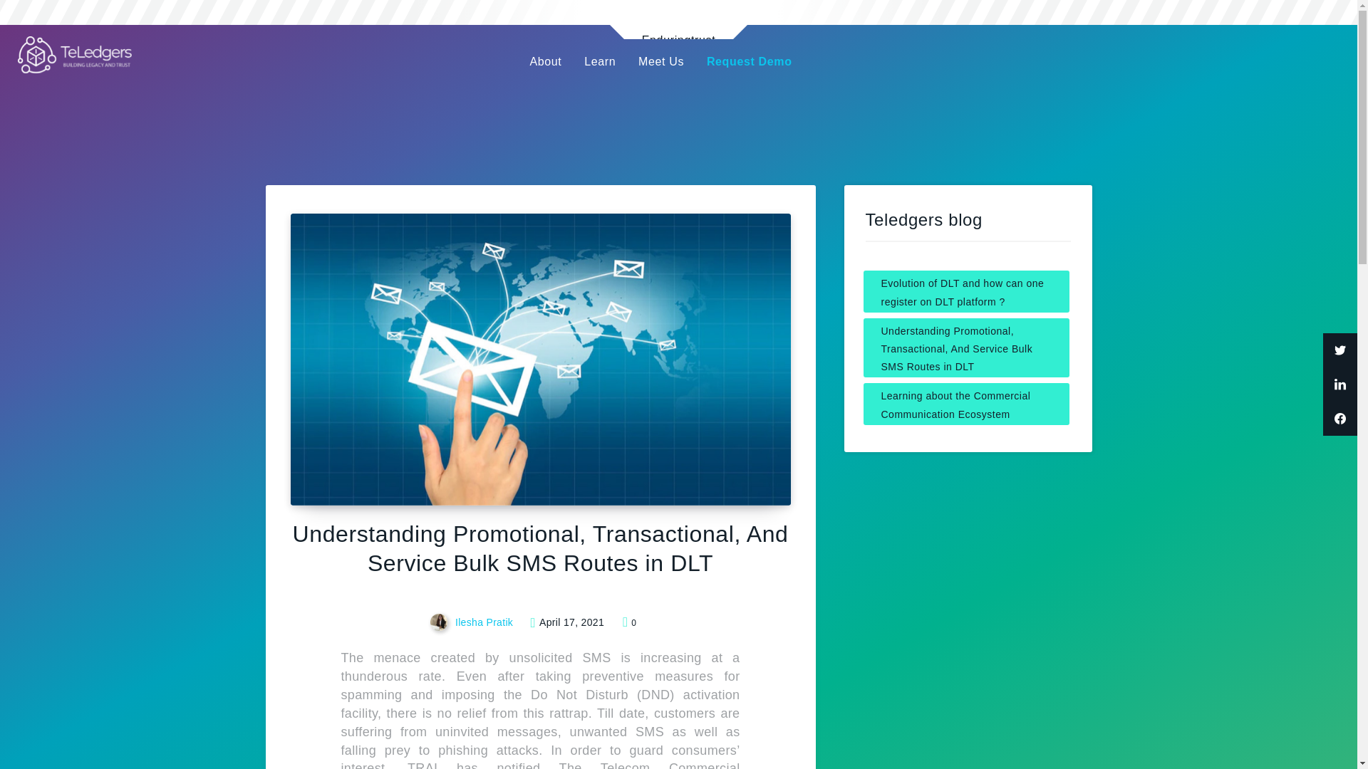 The height and width of the screenshot is (769, 1368). Describe the element at coordinates (546, 61) in the screenshot. I see `About` at that location.